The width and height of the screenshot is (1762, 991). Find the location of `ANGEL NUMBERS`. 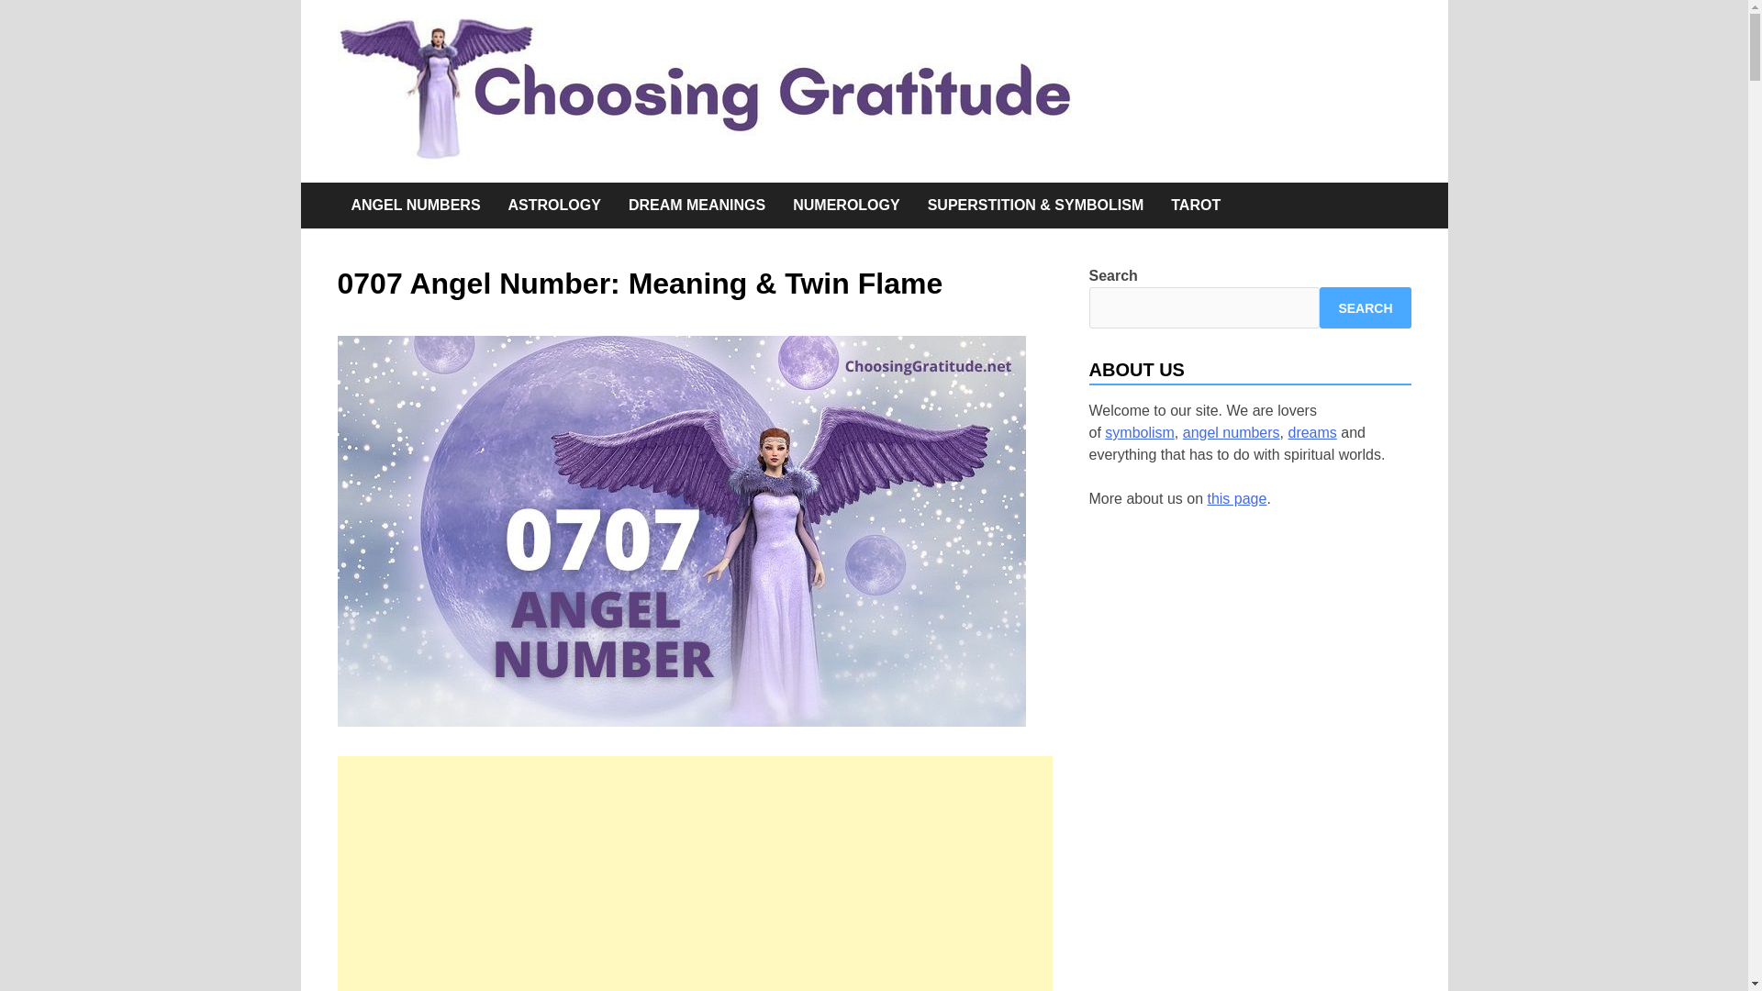

ANGEL NUMBERS is located at coordinates (417, 206).